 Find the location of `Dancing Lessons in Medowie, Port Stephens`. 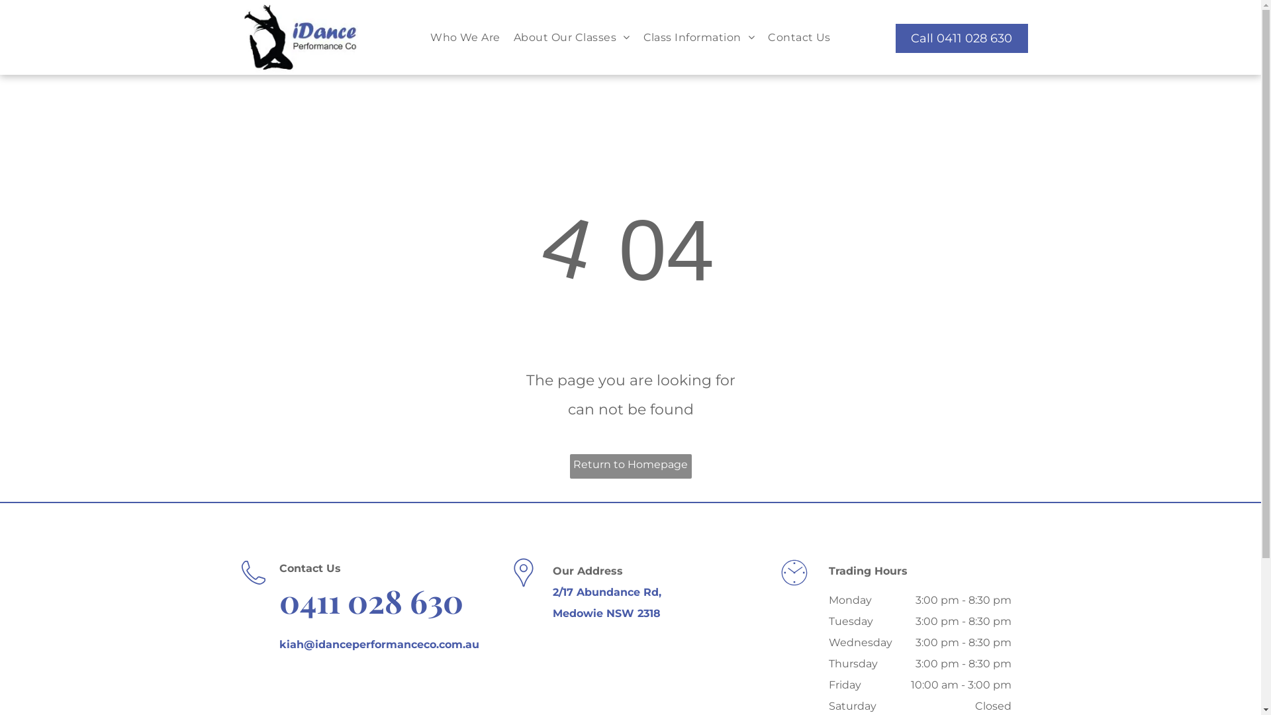

Dancing Lessons in Medowie, Port Stephens is located at coordinates (299, 37).